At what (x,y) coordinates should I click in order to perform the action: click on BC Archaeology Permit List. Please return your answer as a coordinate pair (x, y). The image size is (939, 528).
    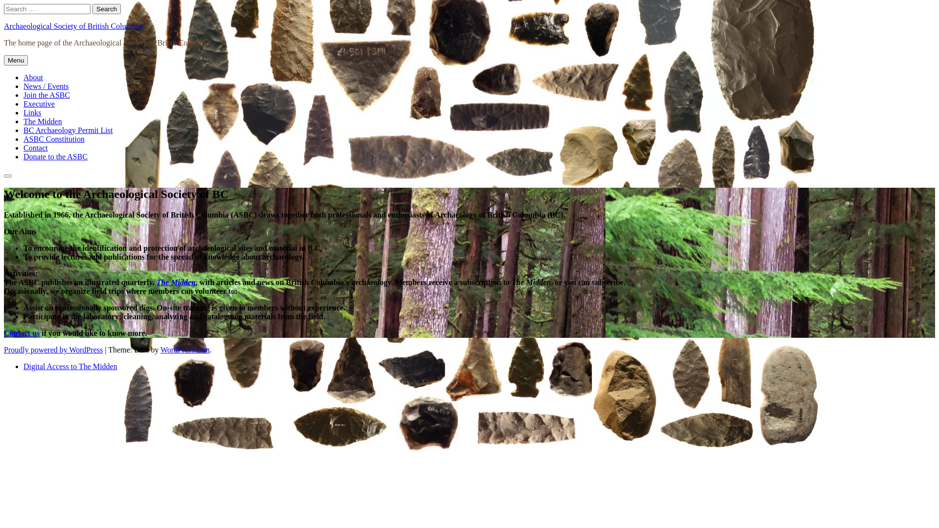
    Looking at the image, I should click on (68, 130).